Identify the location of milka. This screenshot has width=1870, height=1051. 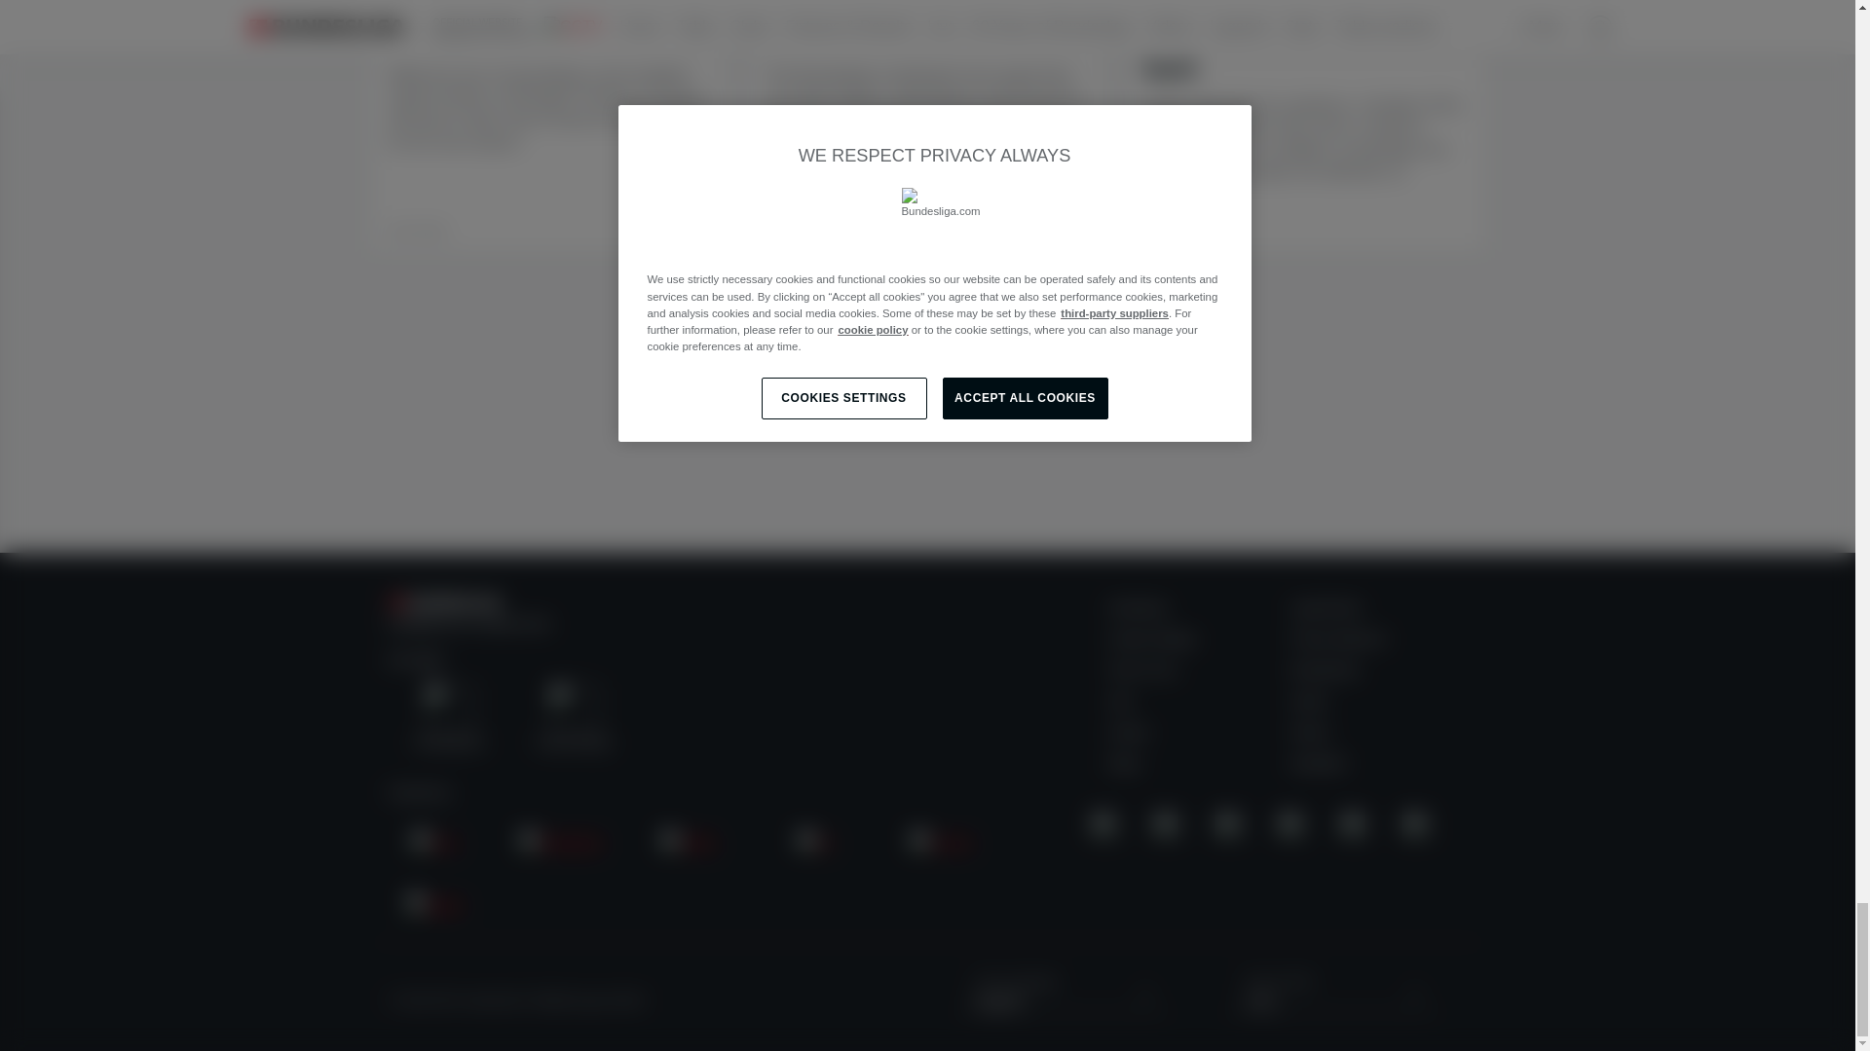
(689, 845).